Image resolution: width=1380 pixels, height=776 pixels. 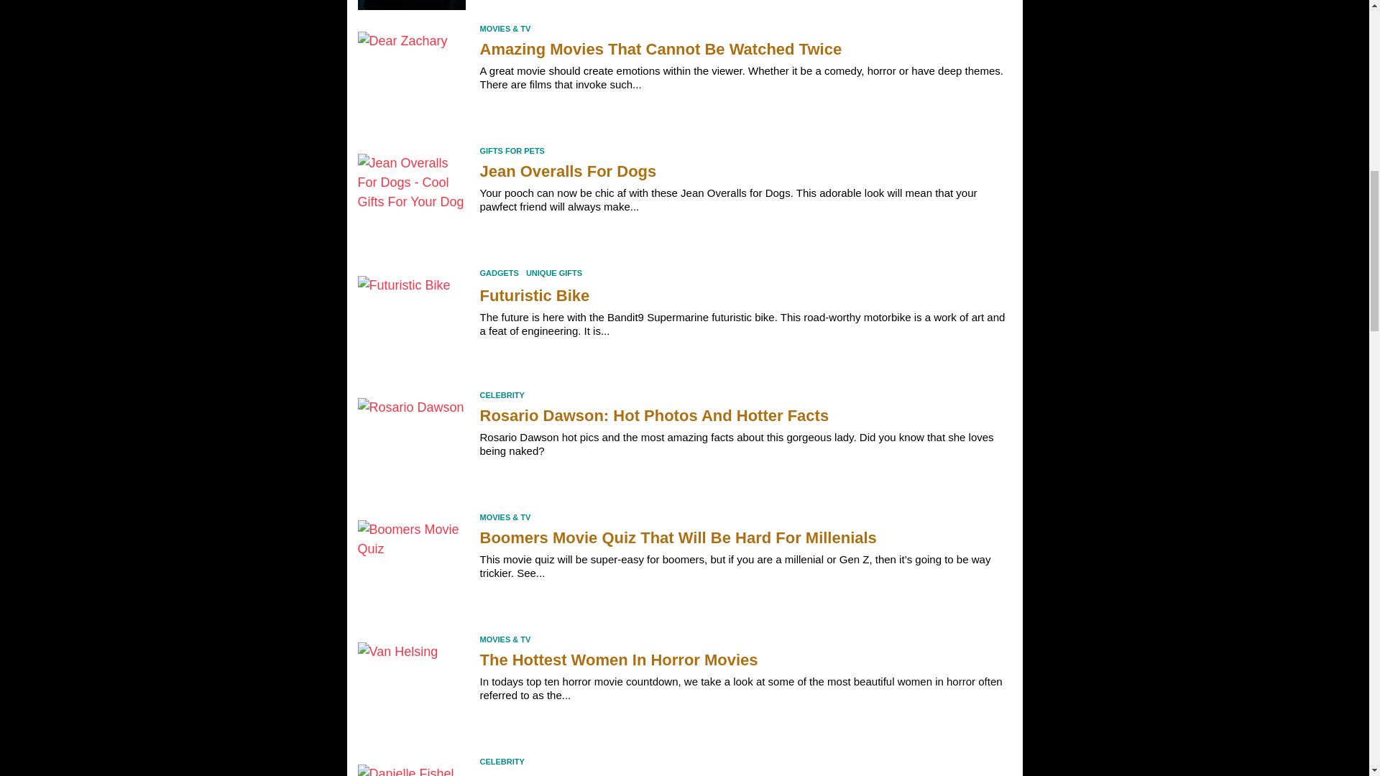 What do you see at coordinates (411, 566) in the screenshot?
I see `Boomers Movie Quiz That Will Be Hard For Millenials` at bounding box center [411, 566].